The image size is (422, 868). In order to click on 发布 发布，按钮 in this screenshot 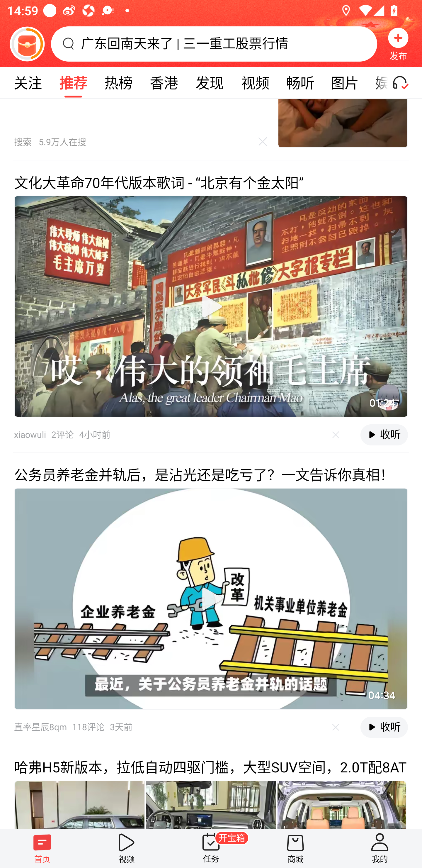, I will do `click(398, 44)`.